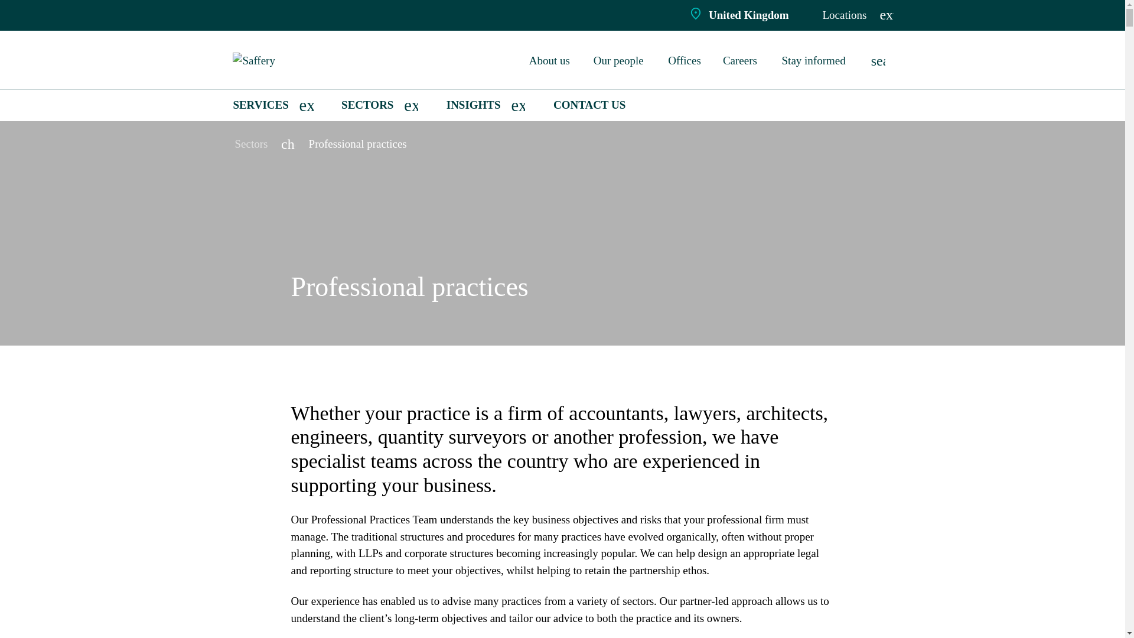  What do you see at coordinates (816, 60) in the screenshot?
I see `Stay informed` at bounding box center [816, 60].